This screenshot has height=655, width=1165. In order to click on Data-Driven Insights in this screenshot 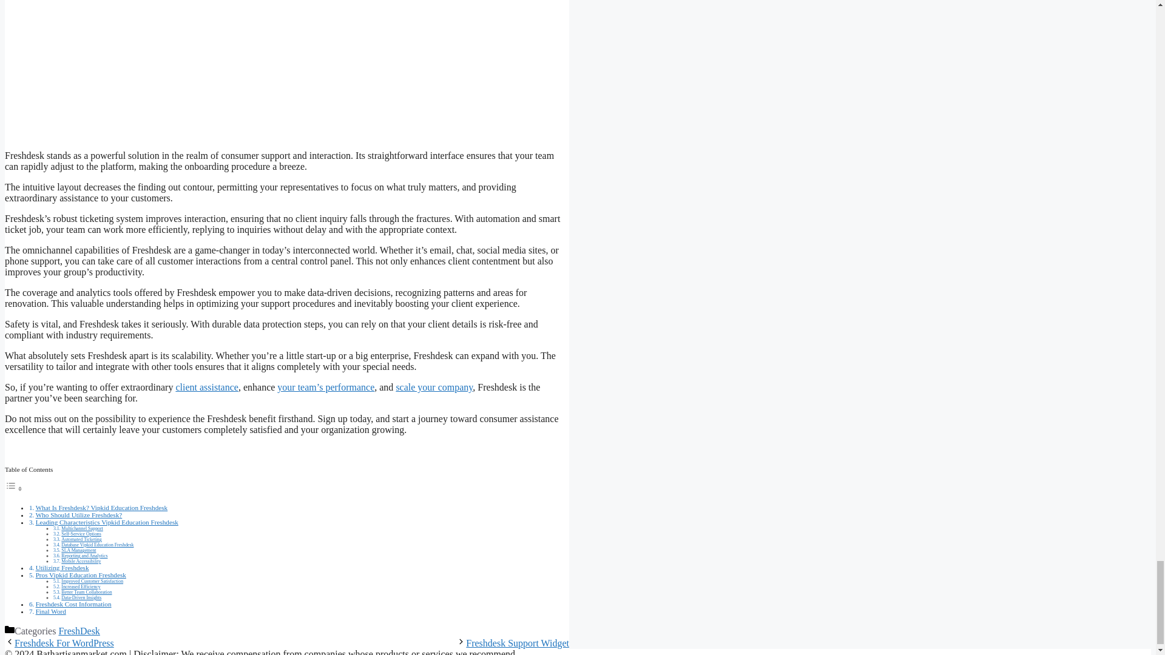, I will do `click(81, 597)`.